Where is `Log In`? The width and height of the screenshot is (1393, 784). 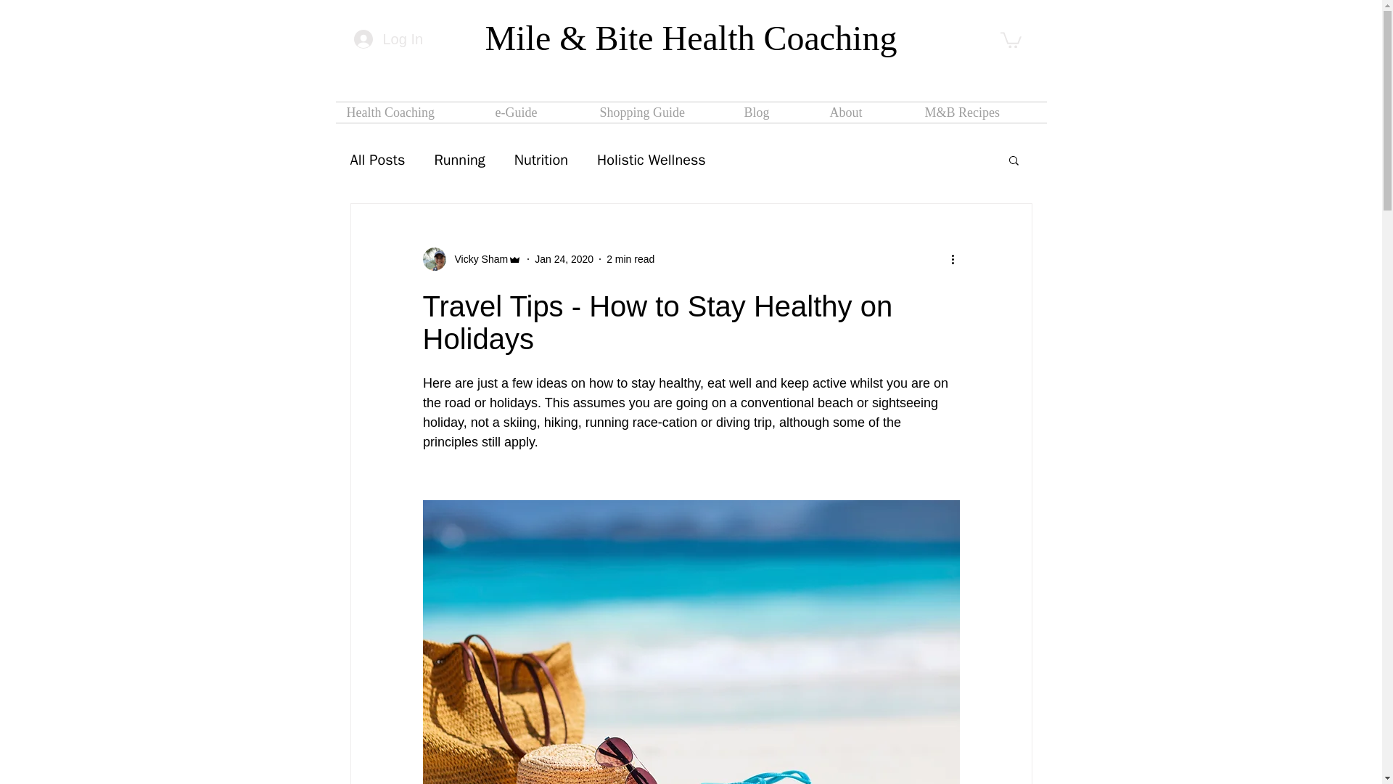 Log In is located at coordinates (387, 39).